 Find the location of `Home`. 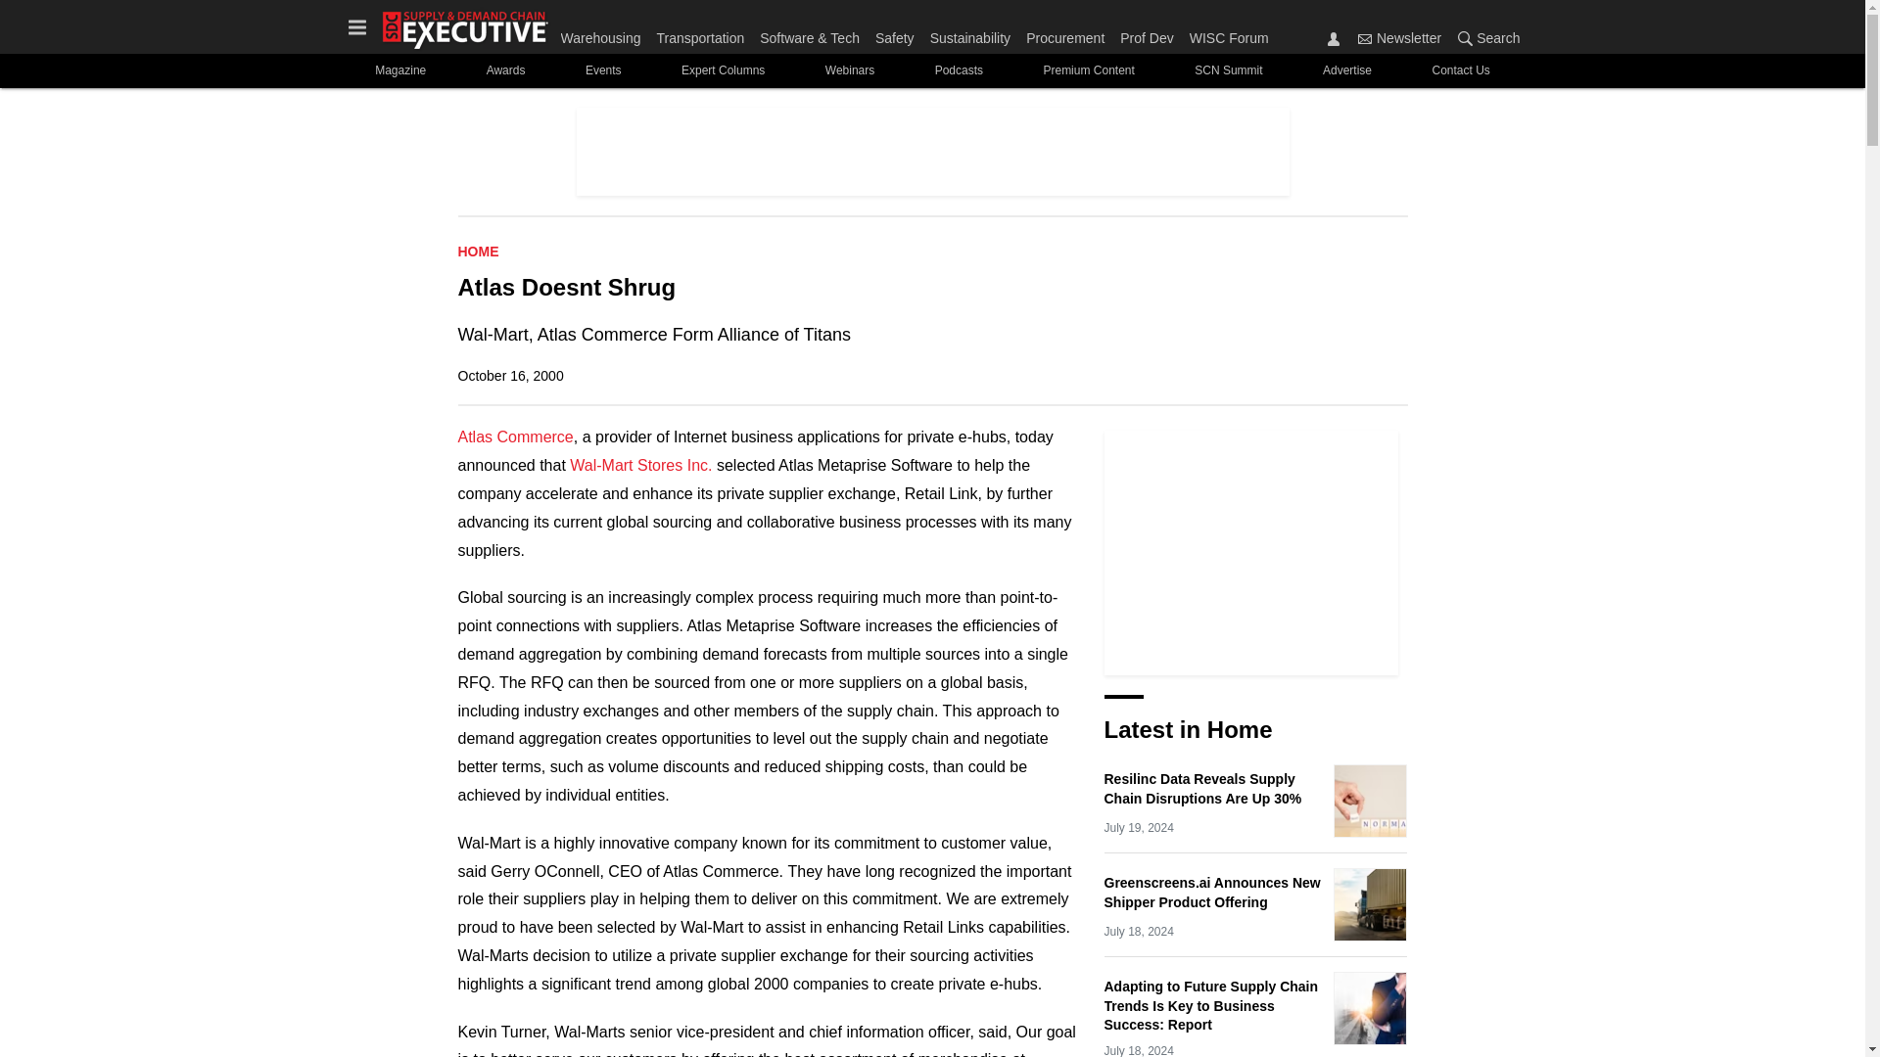

Home is located at coordinates (479, 251).